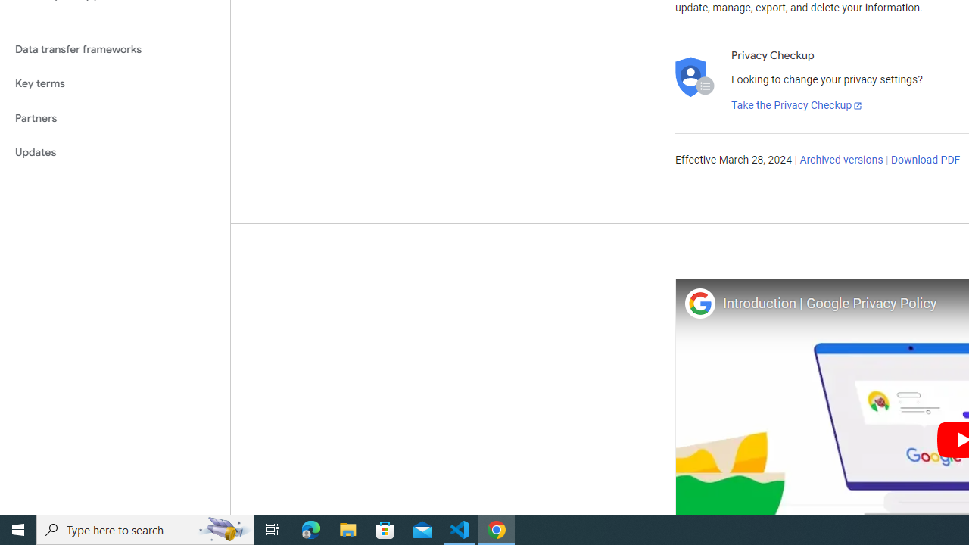  What do you see at coordinates (797, 106) in the screenshot?
I see `Take the Privacy Checkup` at bounding box center [797, 106].